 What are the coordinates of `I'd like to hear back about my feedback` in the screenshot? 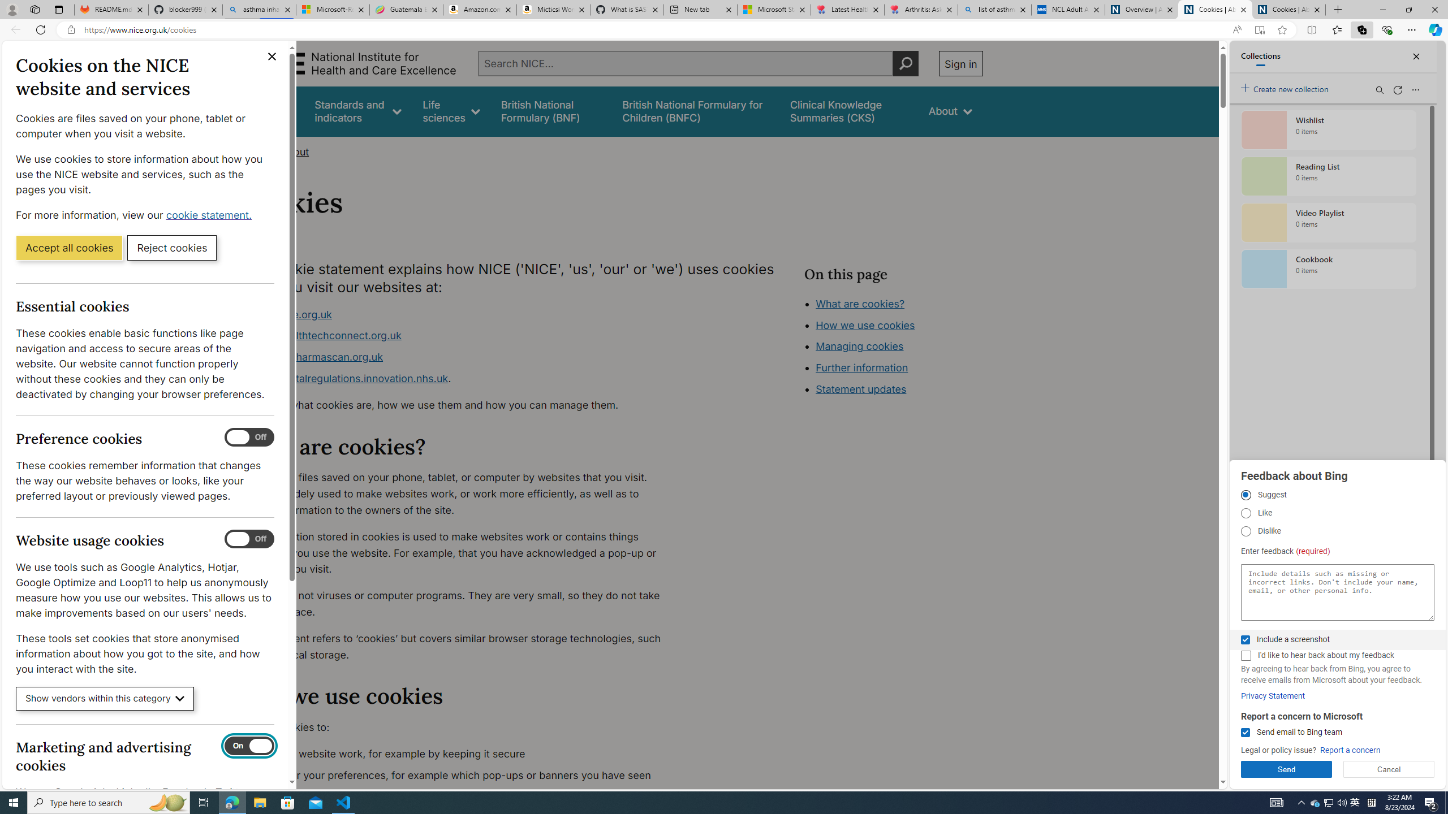 It's located at (1246, 656).